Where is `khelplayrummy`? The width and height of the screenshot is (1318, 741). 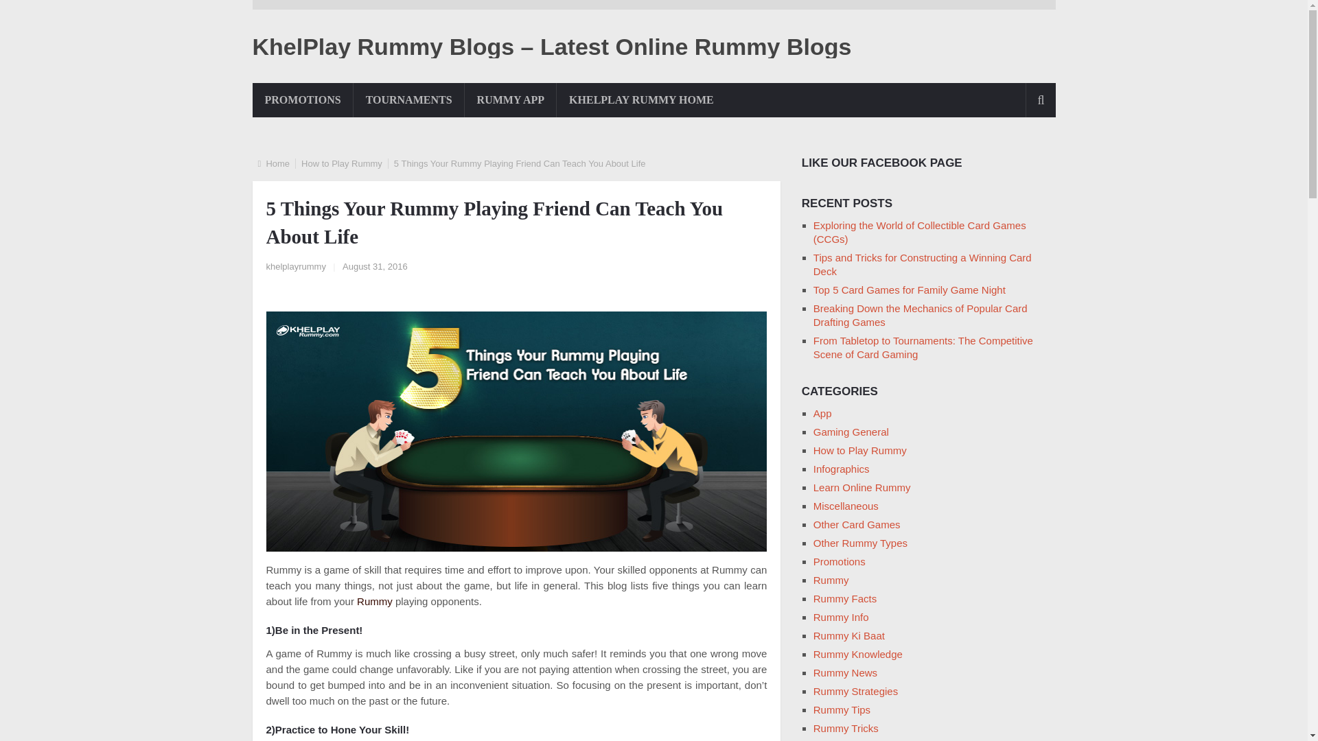
khelplayrummy is located at coordinates (295, 266).